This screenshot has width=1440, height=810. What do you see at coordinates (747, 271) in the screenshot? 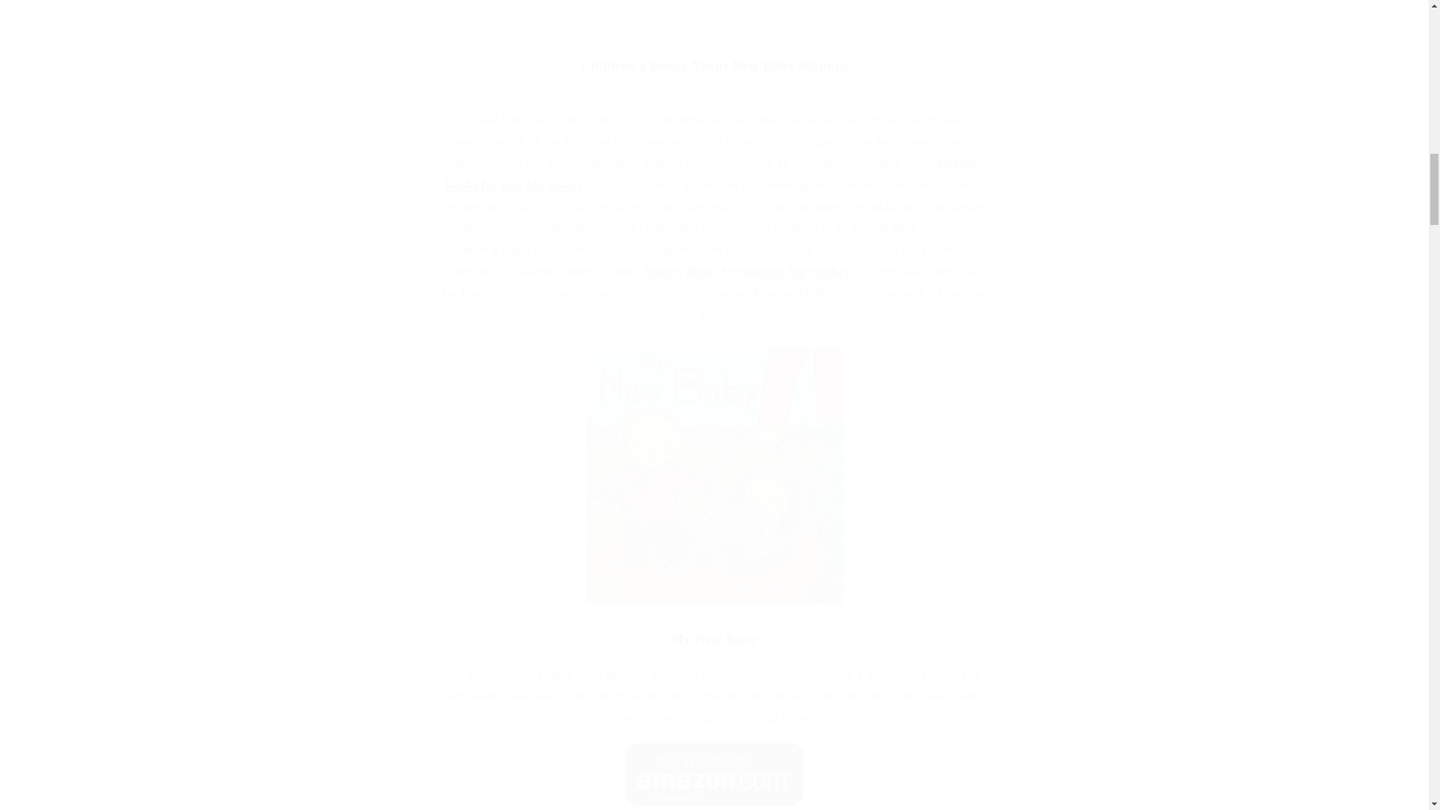
I see `big brother books` at bounding box center [747, 271].